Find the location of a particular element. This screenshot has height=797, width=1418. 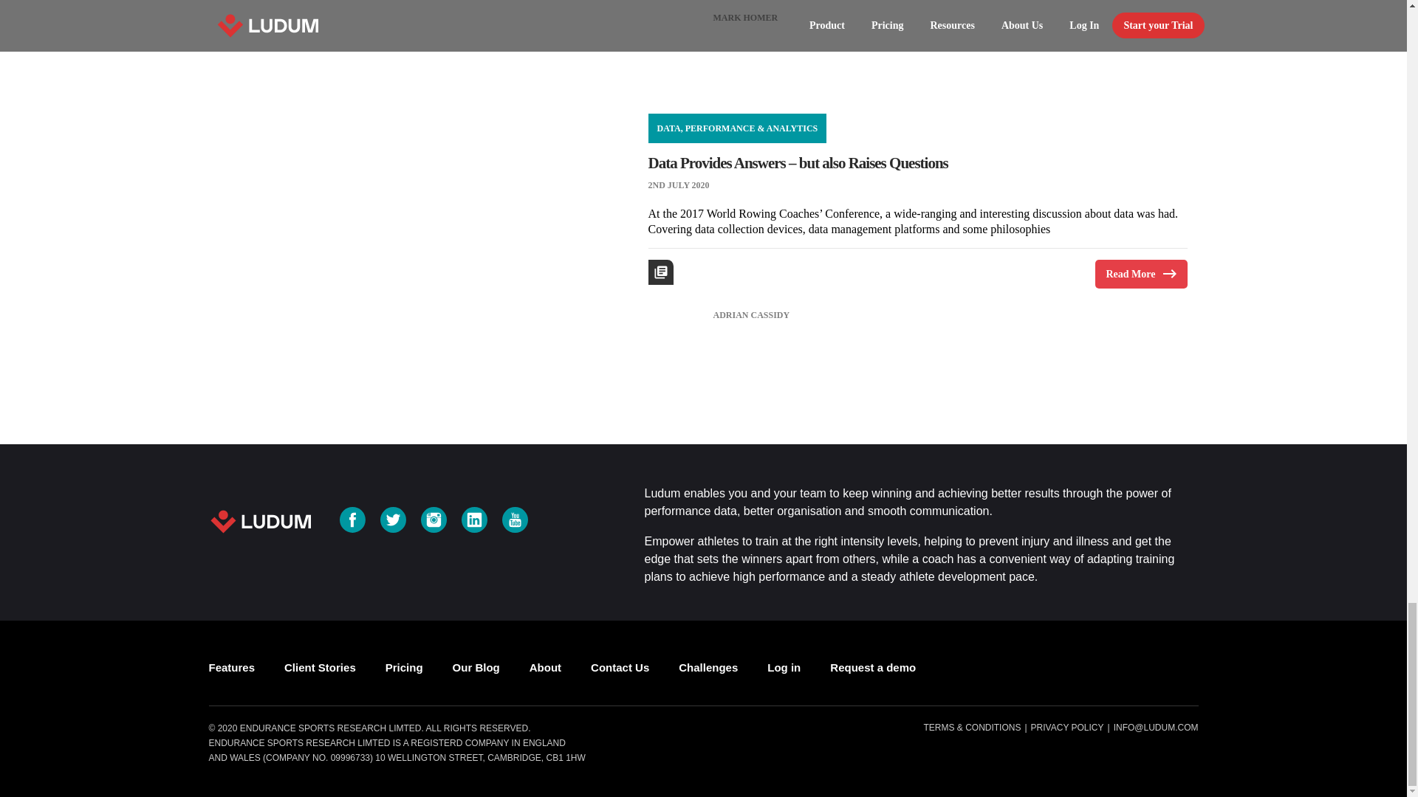

View our profile on LinkedIn is located at coordinates (474, 520).